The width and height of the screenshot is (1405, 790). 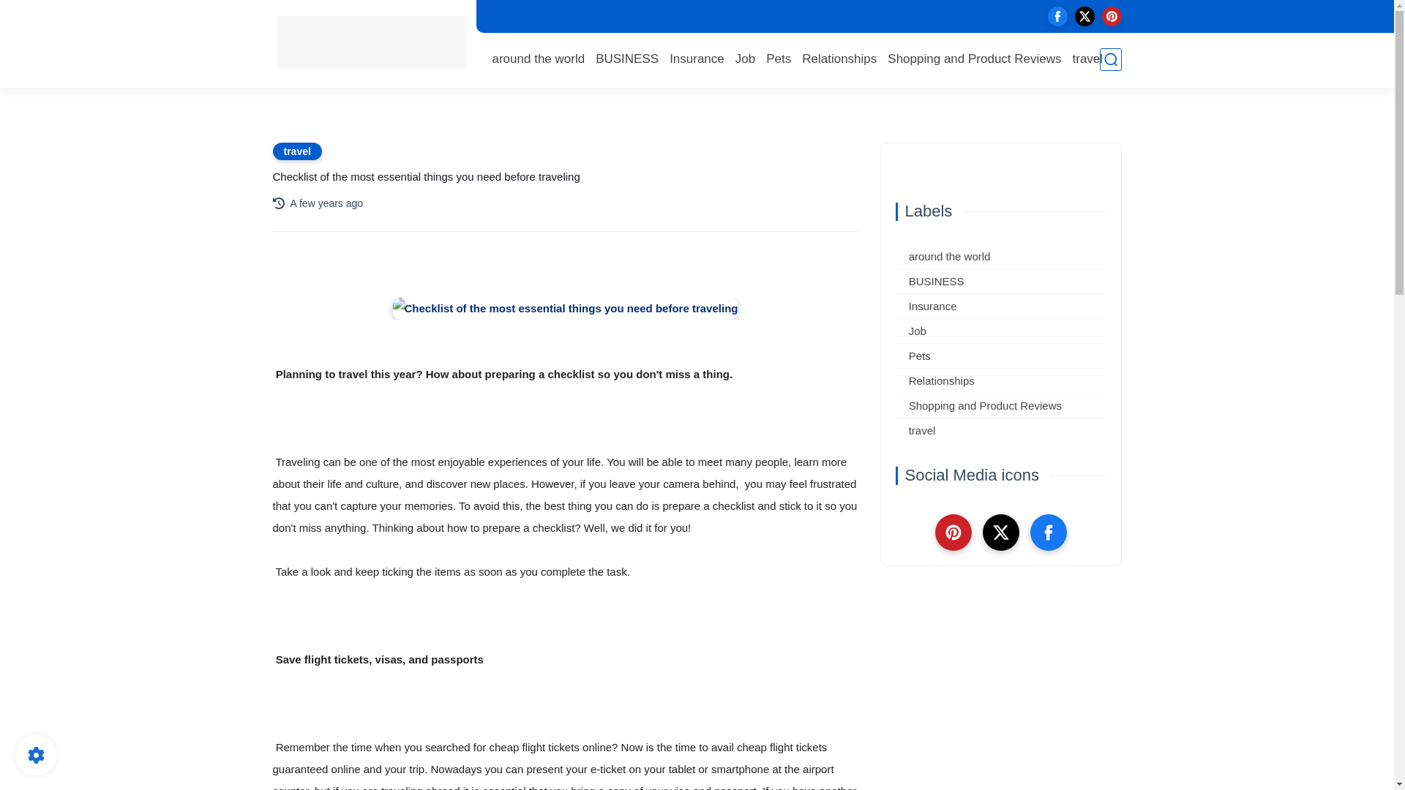 I want to click on Job, so click(x=745, y=59).